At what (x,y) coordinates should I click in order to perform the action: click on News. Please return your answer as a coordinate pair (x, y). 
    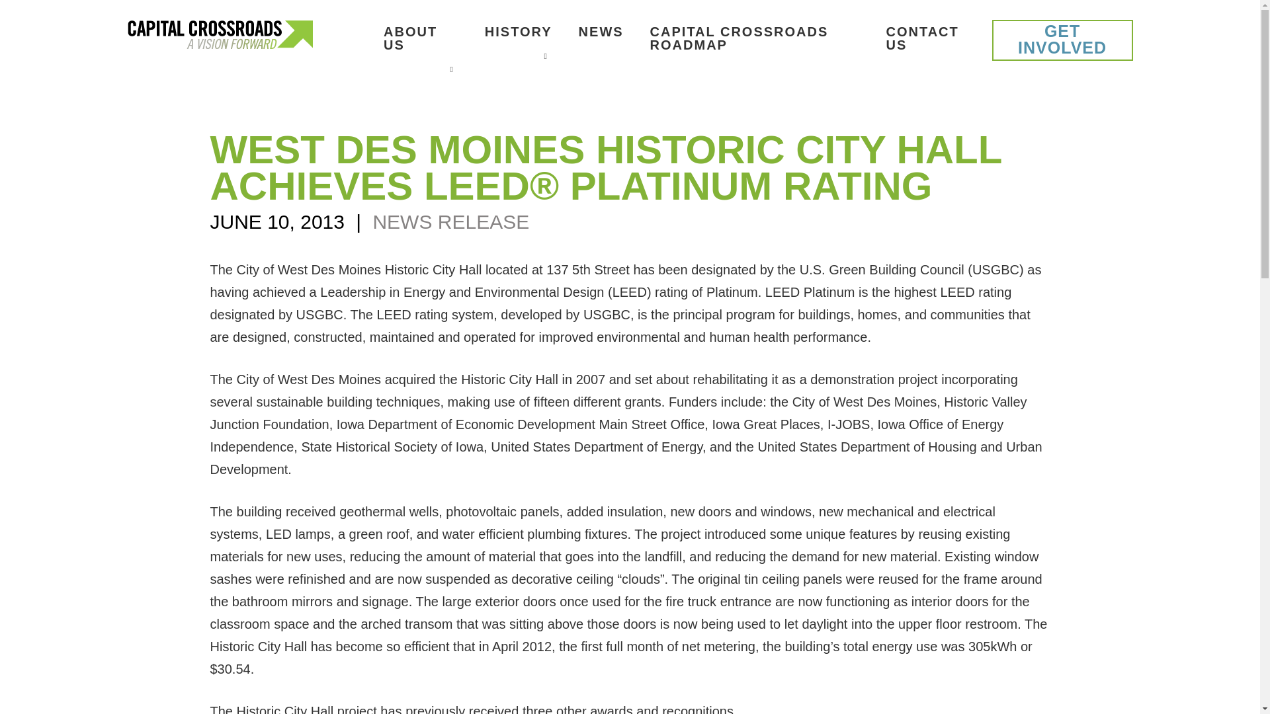
    Looking at the image, I should click on (601, 32).